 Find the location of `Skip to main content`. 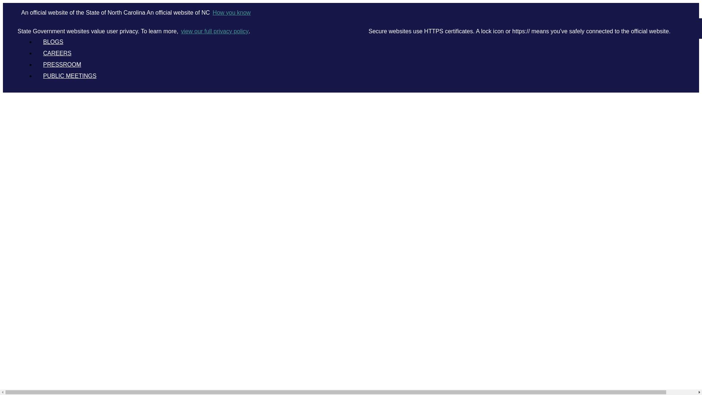

Skip to main content is located at coordinates (351, 3).